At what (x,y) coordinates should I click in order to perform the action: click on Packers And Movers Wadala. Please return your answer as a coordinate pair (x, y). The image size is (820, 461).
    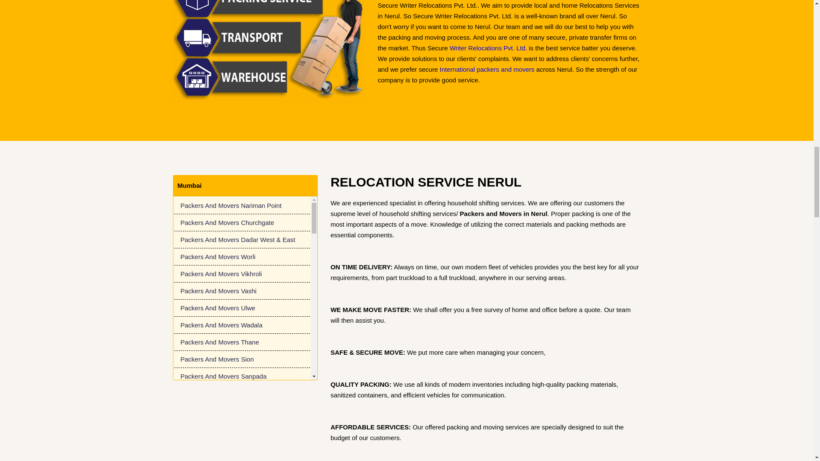
    Looking at the image, I should click on (242, 325).